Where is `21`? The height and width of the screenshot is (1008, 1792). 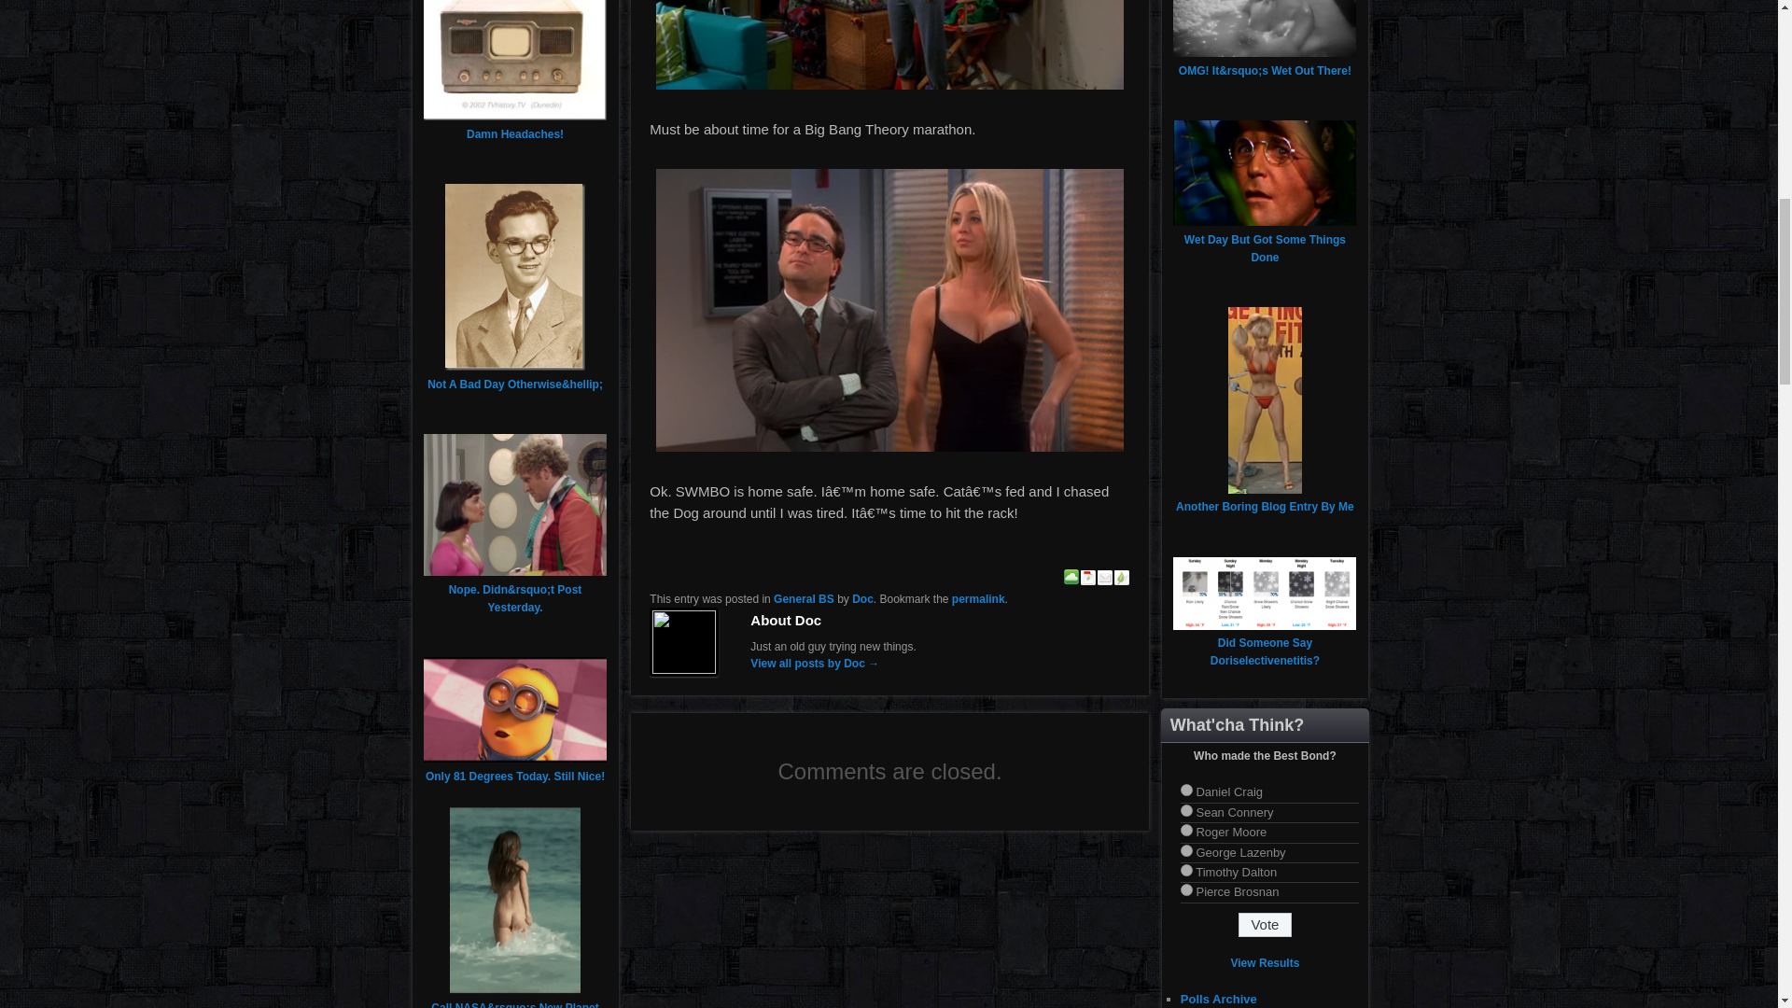
21 is located at coordinates (1187, 790).